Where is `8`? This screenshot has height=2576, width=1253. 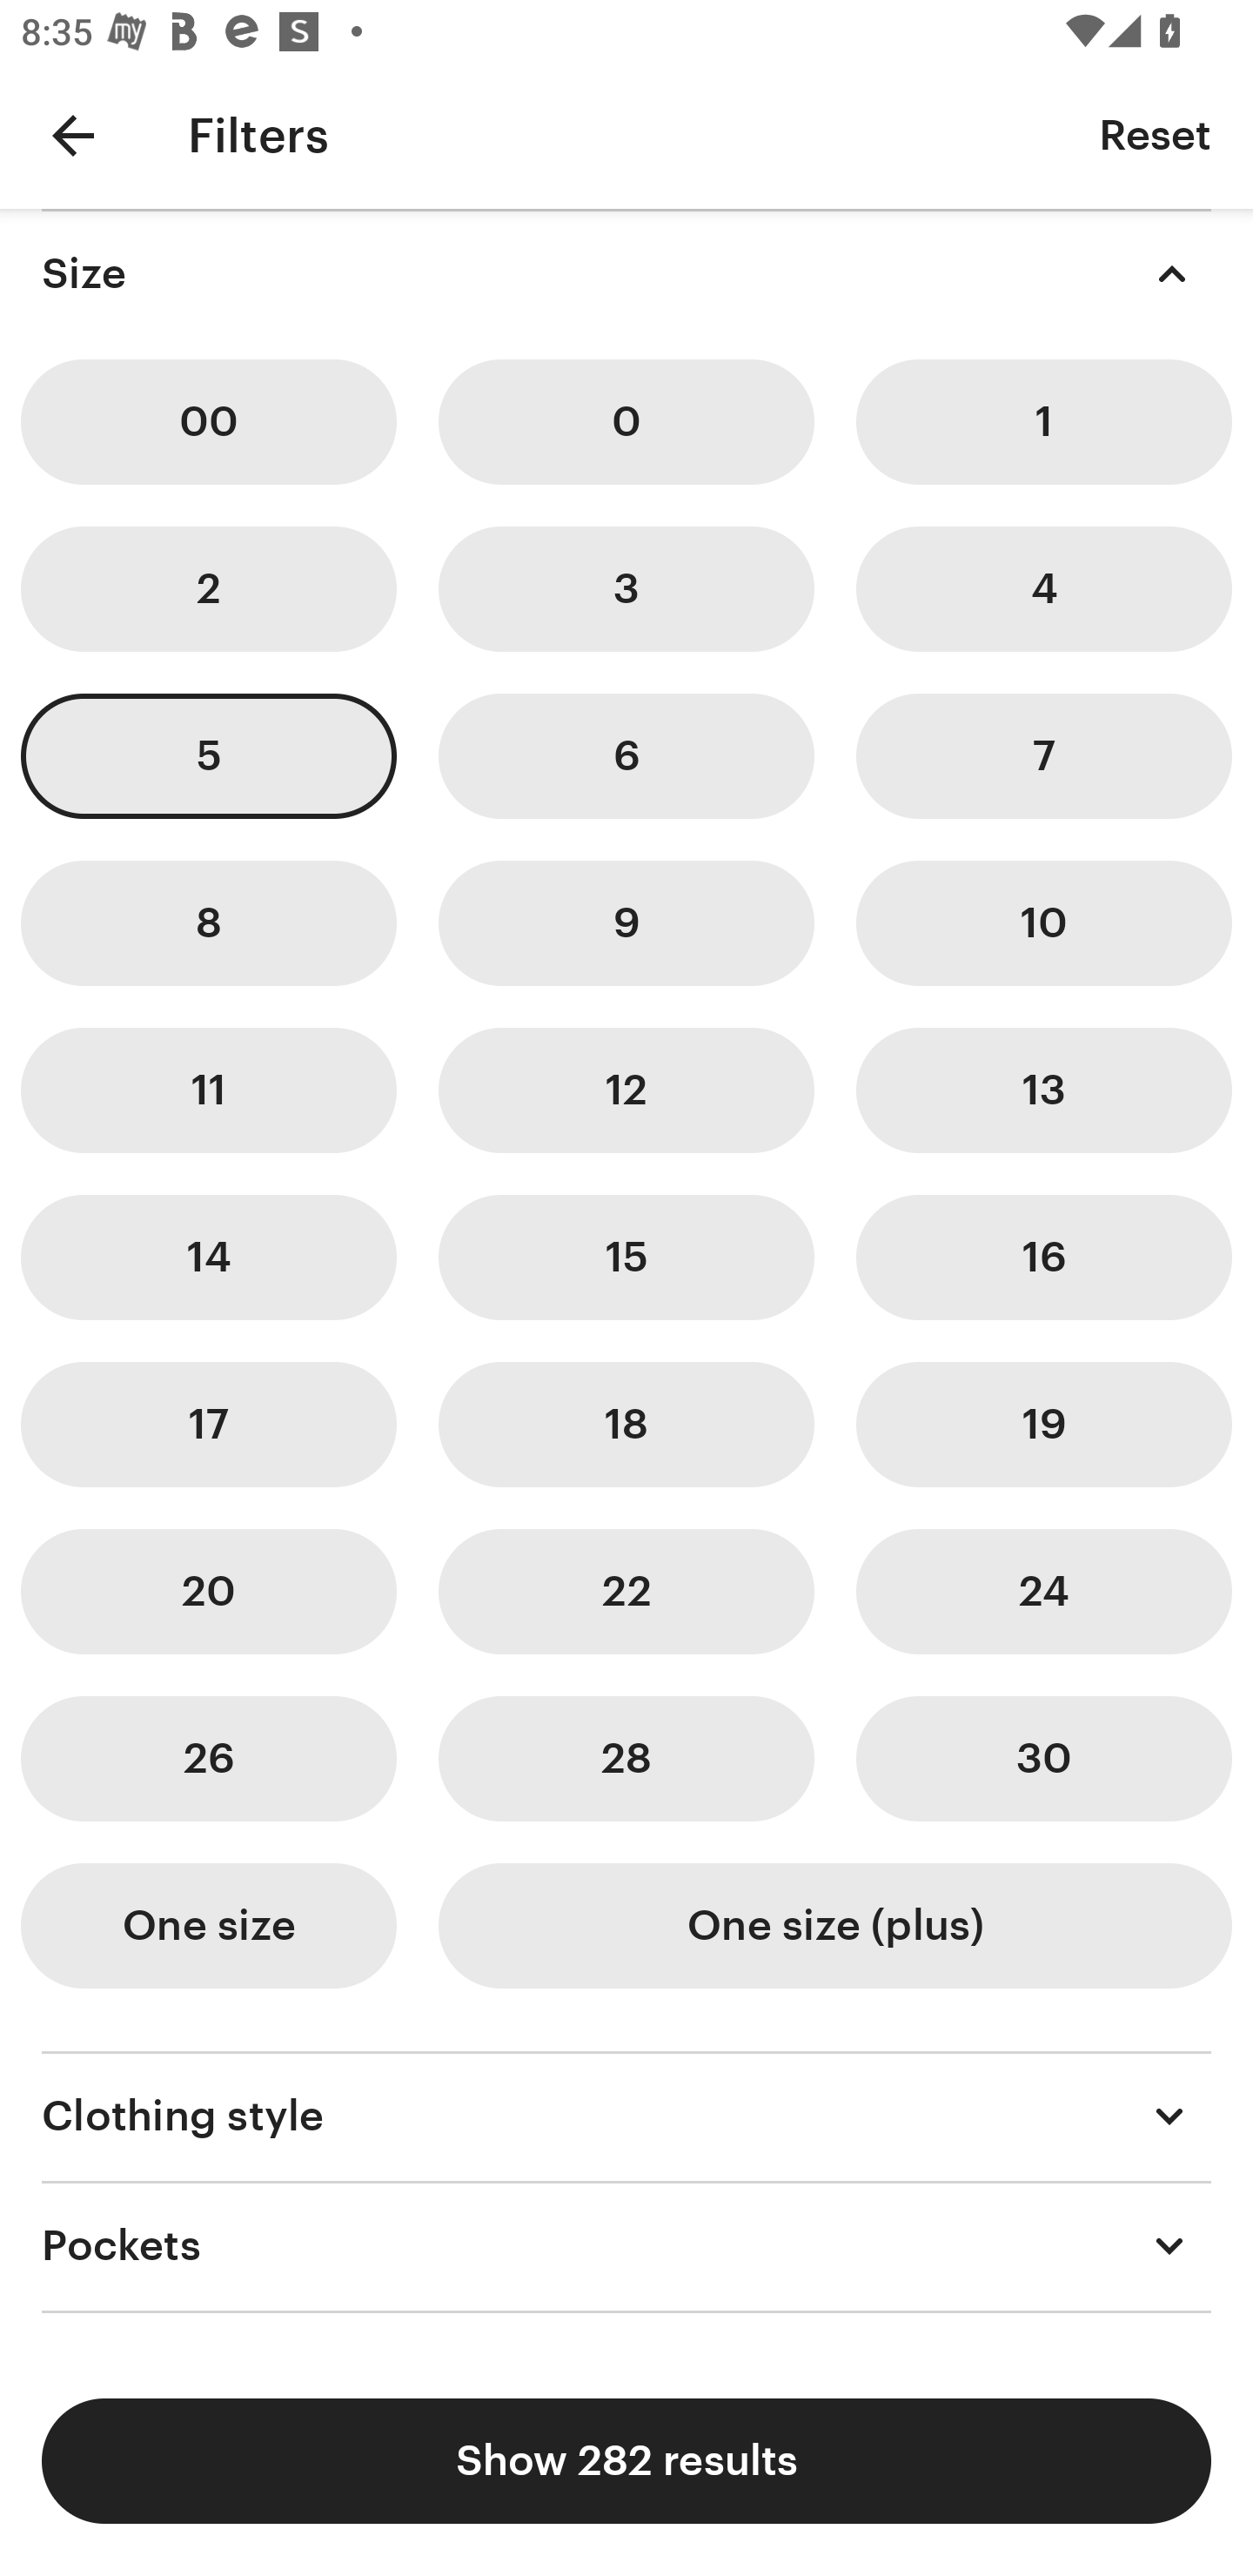 8 is located at coordinates (209, 922).